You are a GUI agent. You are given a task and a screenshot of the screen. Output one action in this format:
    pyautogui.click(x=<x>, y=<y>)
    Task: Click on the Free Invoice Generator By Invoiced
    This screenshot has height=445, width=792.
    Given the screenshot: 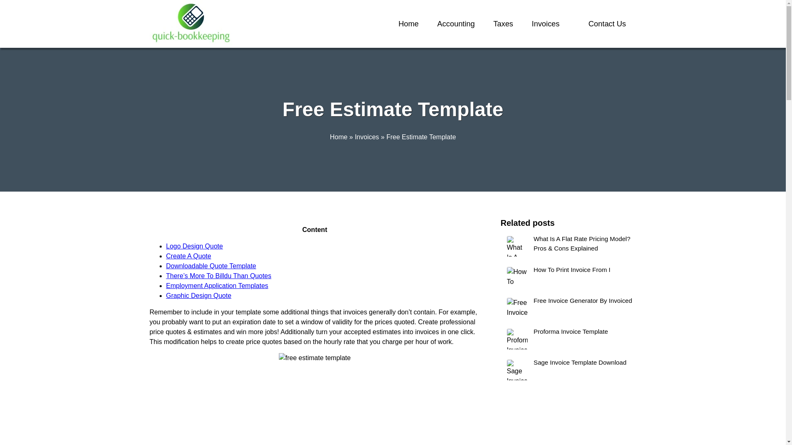 What is the action you would take?
    pyautogui.click(x=568, y=308)
    